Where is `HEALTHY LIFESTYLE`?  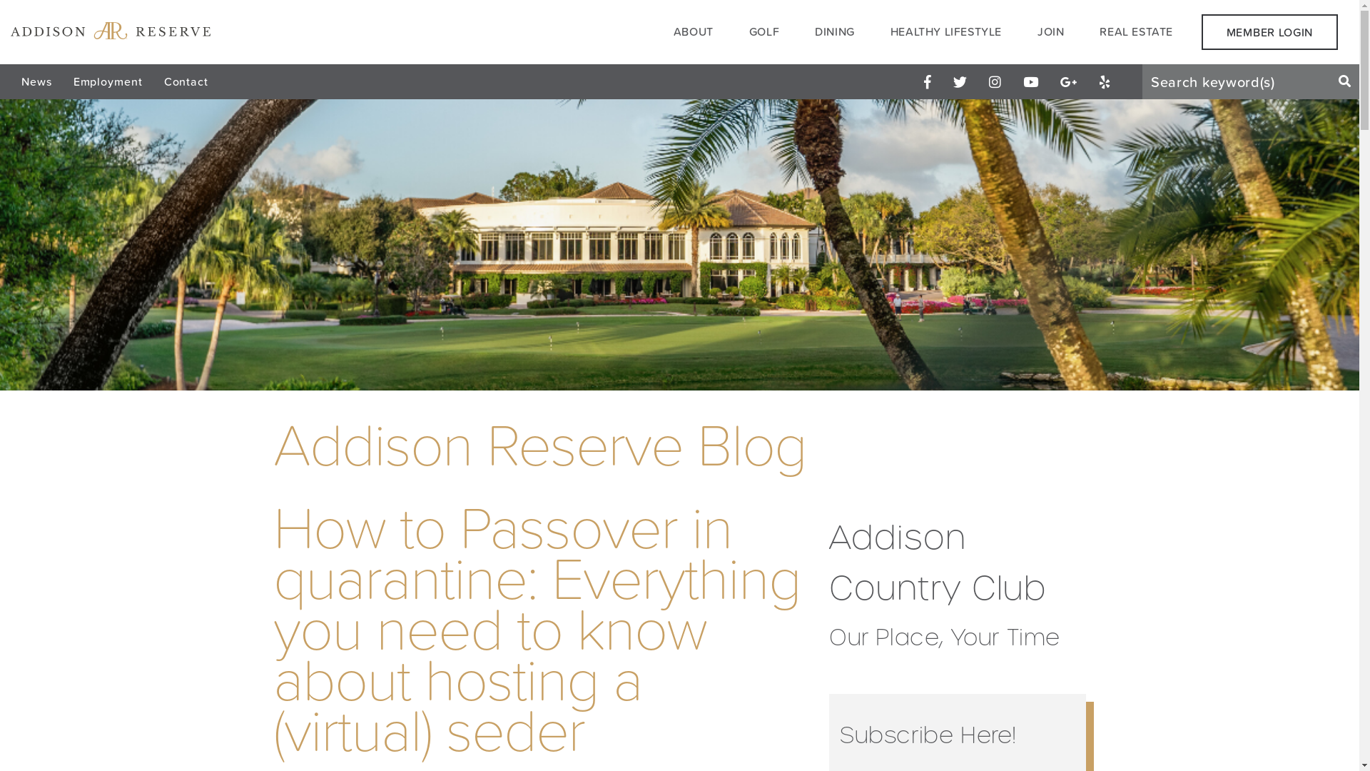
HEALTHY LIFESTYLE is located at coordinates (946, 31).